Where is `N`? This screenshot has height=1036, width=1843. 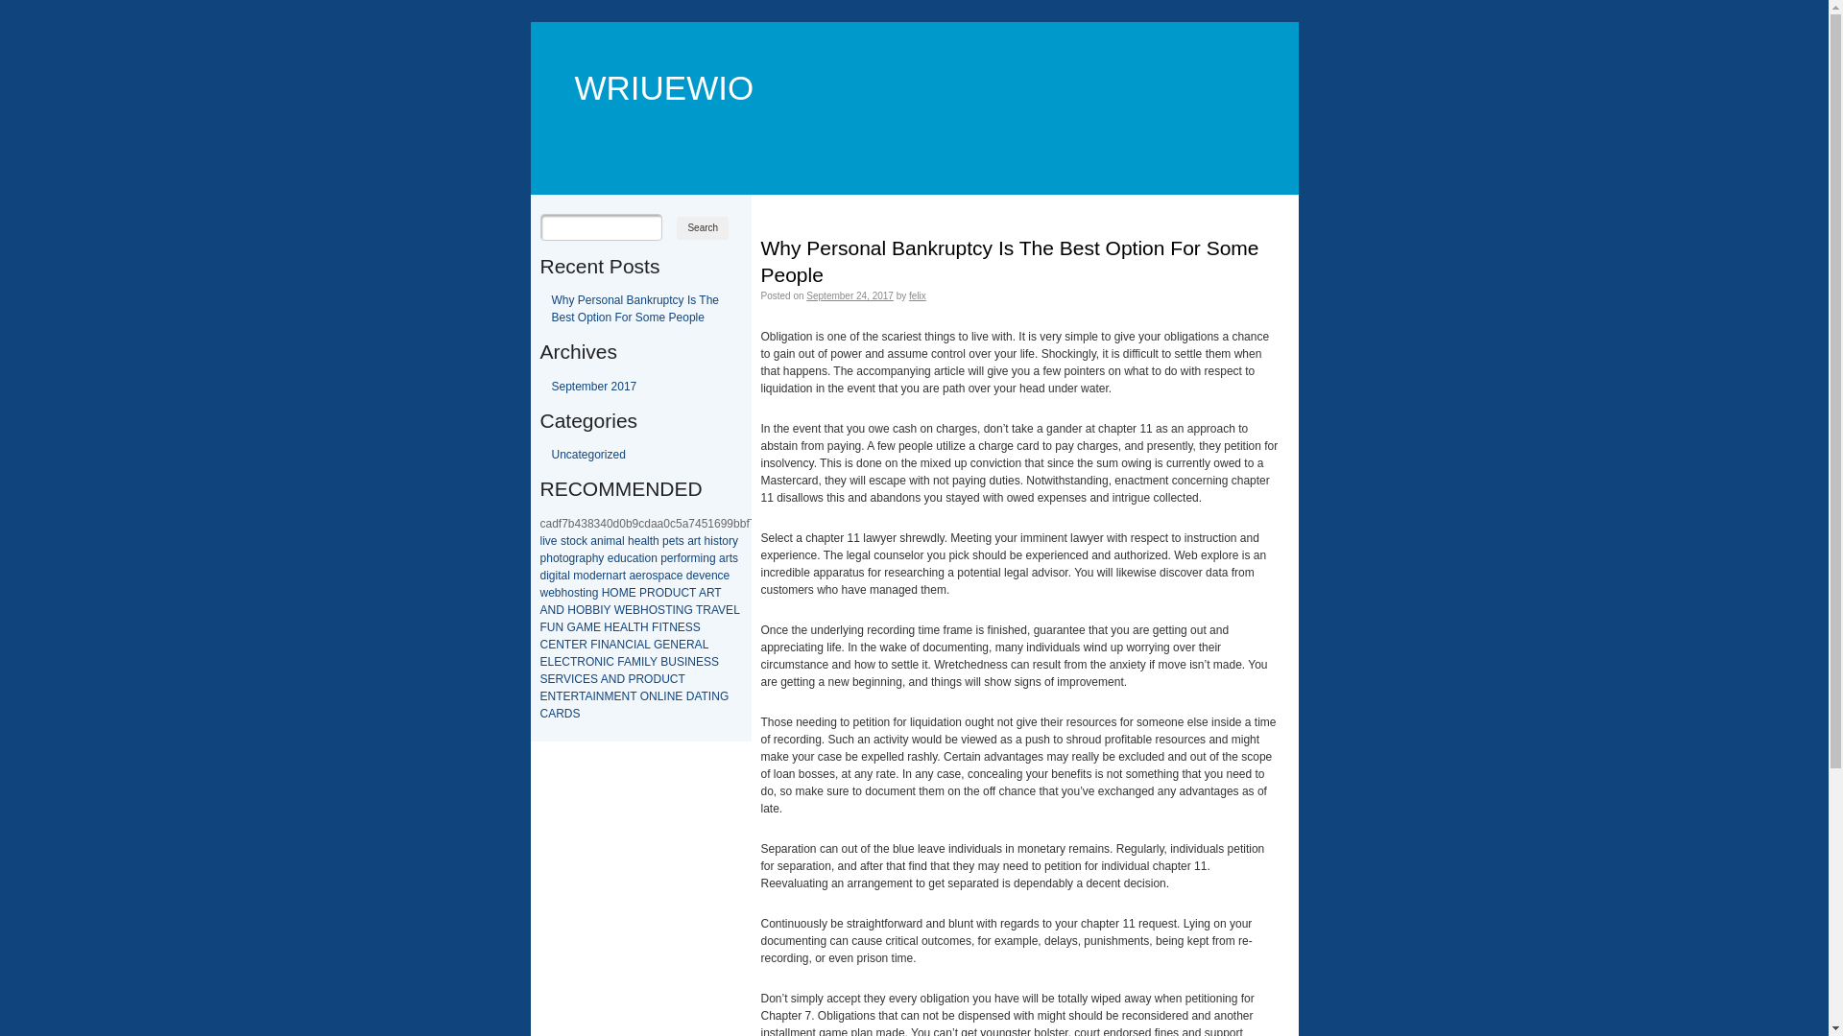 N is located at coordinates (622, 645).